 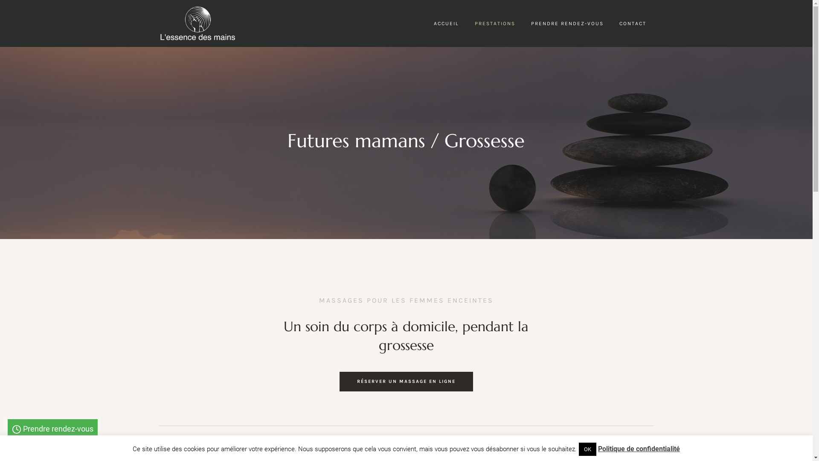 What do you see at coordinates (567, 23) in the screenshot?
I see `PRENDRE RENDEZ-VOUS` at bounding box center [567, 23].